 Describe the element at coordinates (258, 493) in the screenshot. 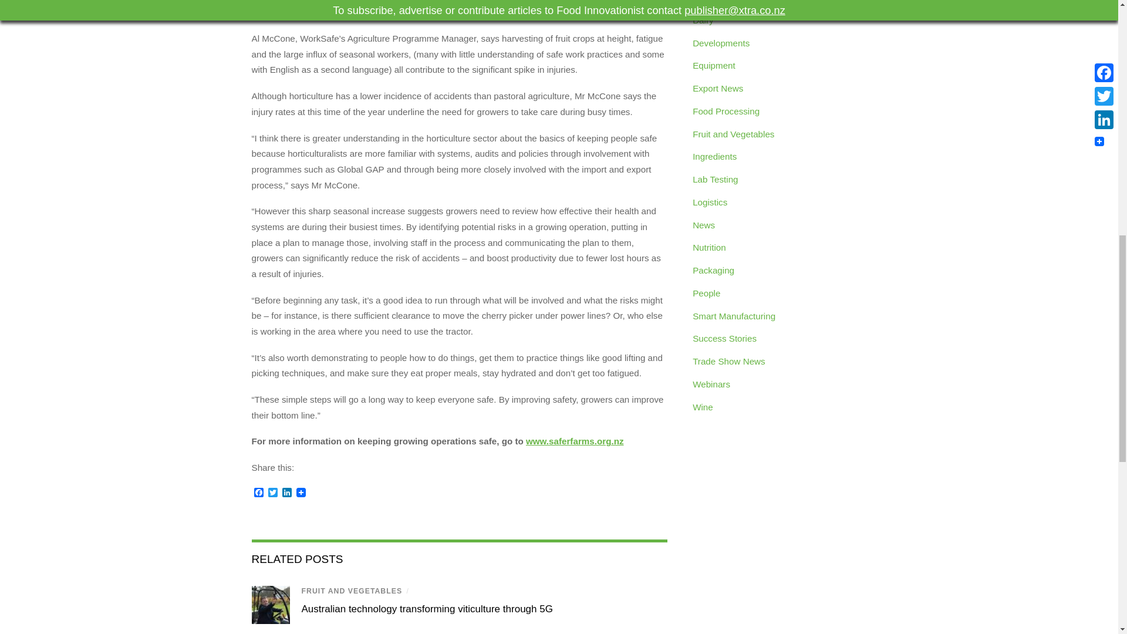

I see `Facebook` at that location.